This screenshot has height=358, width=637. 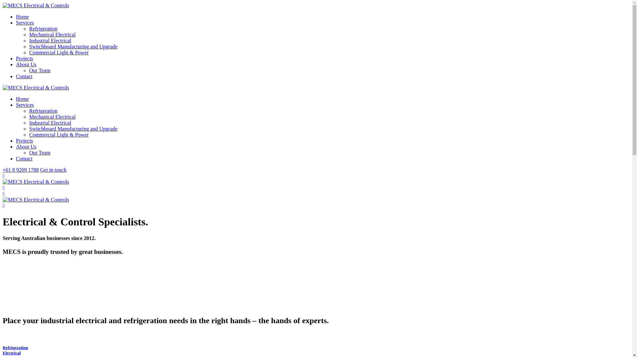 What do you see at coordinates (52, 34) in the screenshot?
I see `Mechanical Electrical` at bounding box center [52, 34].